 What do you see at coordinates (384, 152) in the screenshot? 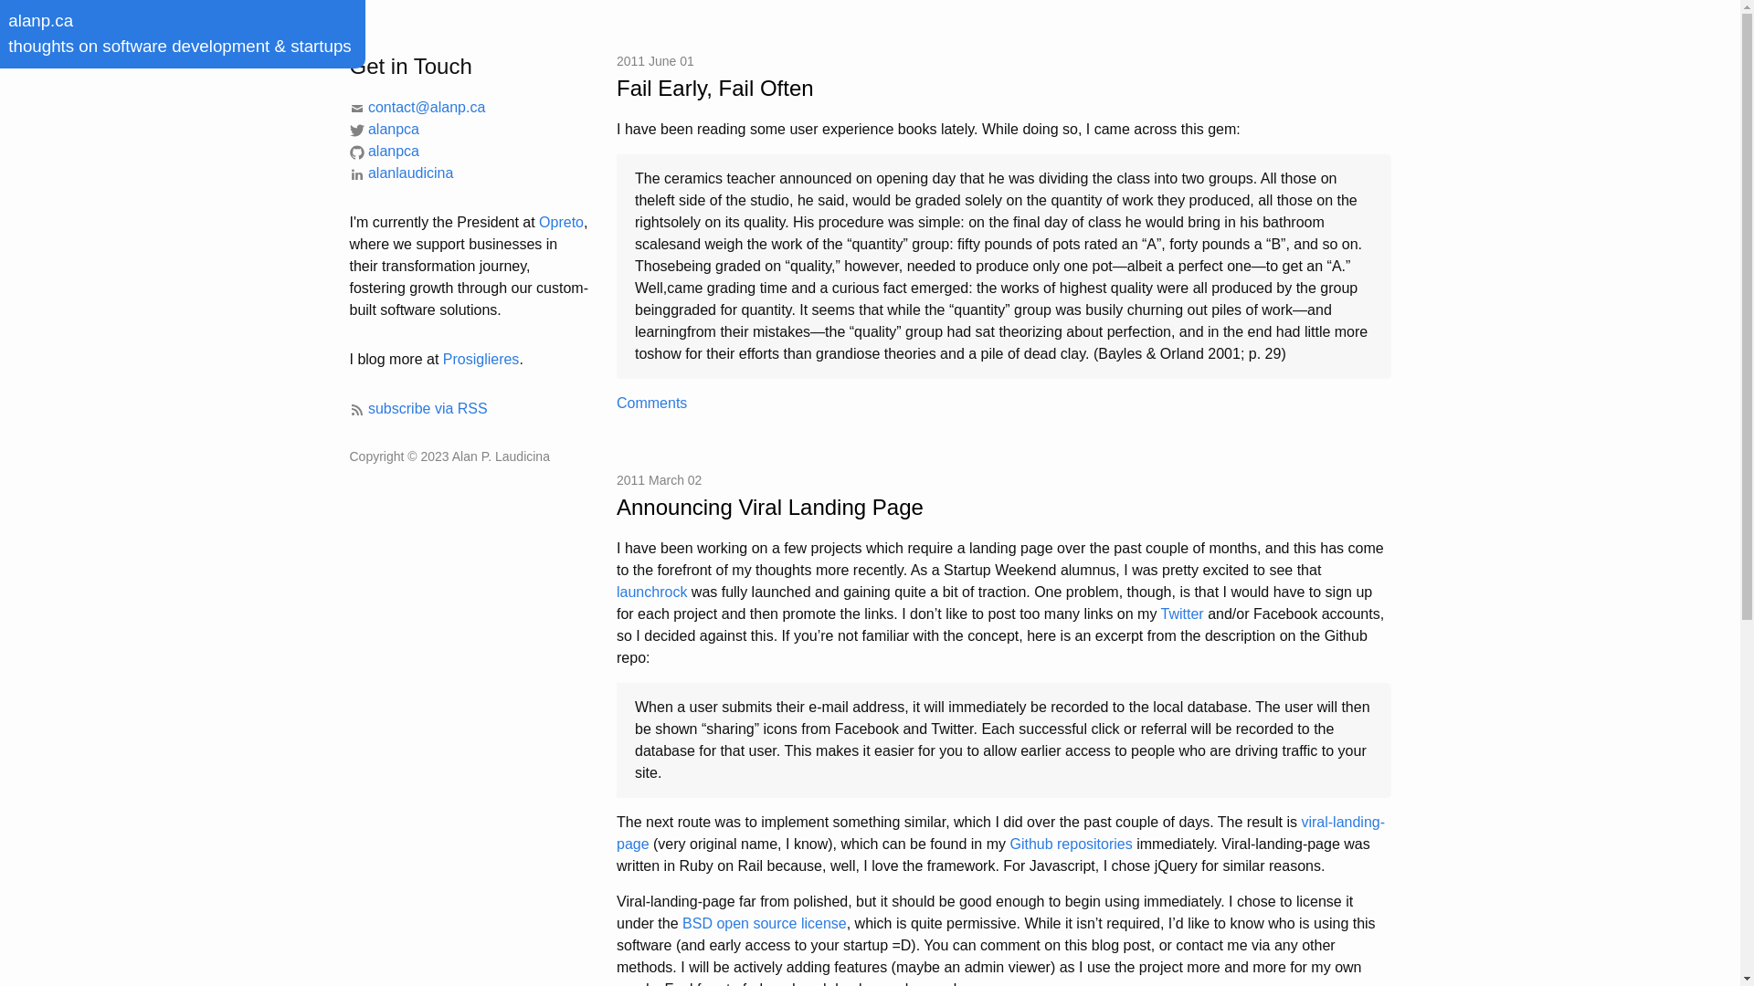
I see `alanpca` at bounding box center [384, 152].